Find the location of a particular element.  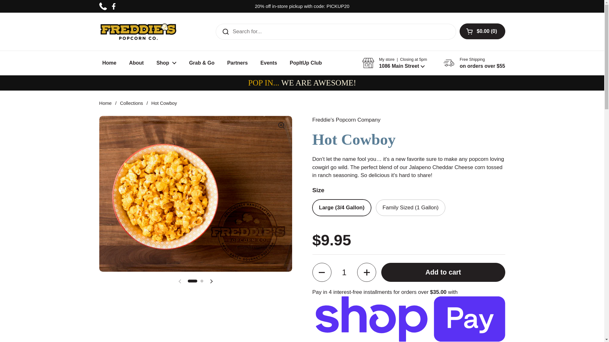

Home is located at coordinates (105, 103).